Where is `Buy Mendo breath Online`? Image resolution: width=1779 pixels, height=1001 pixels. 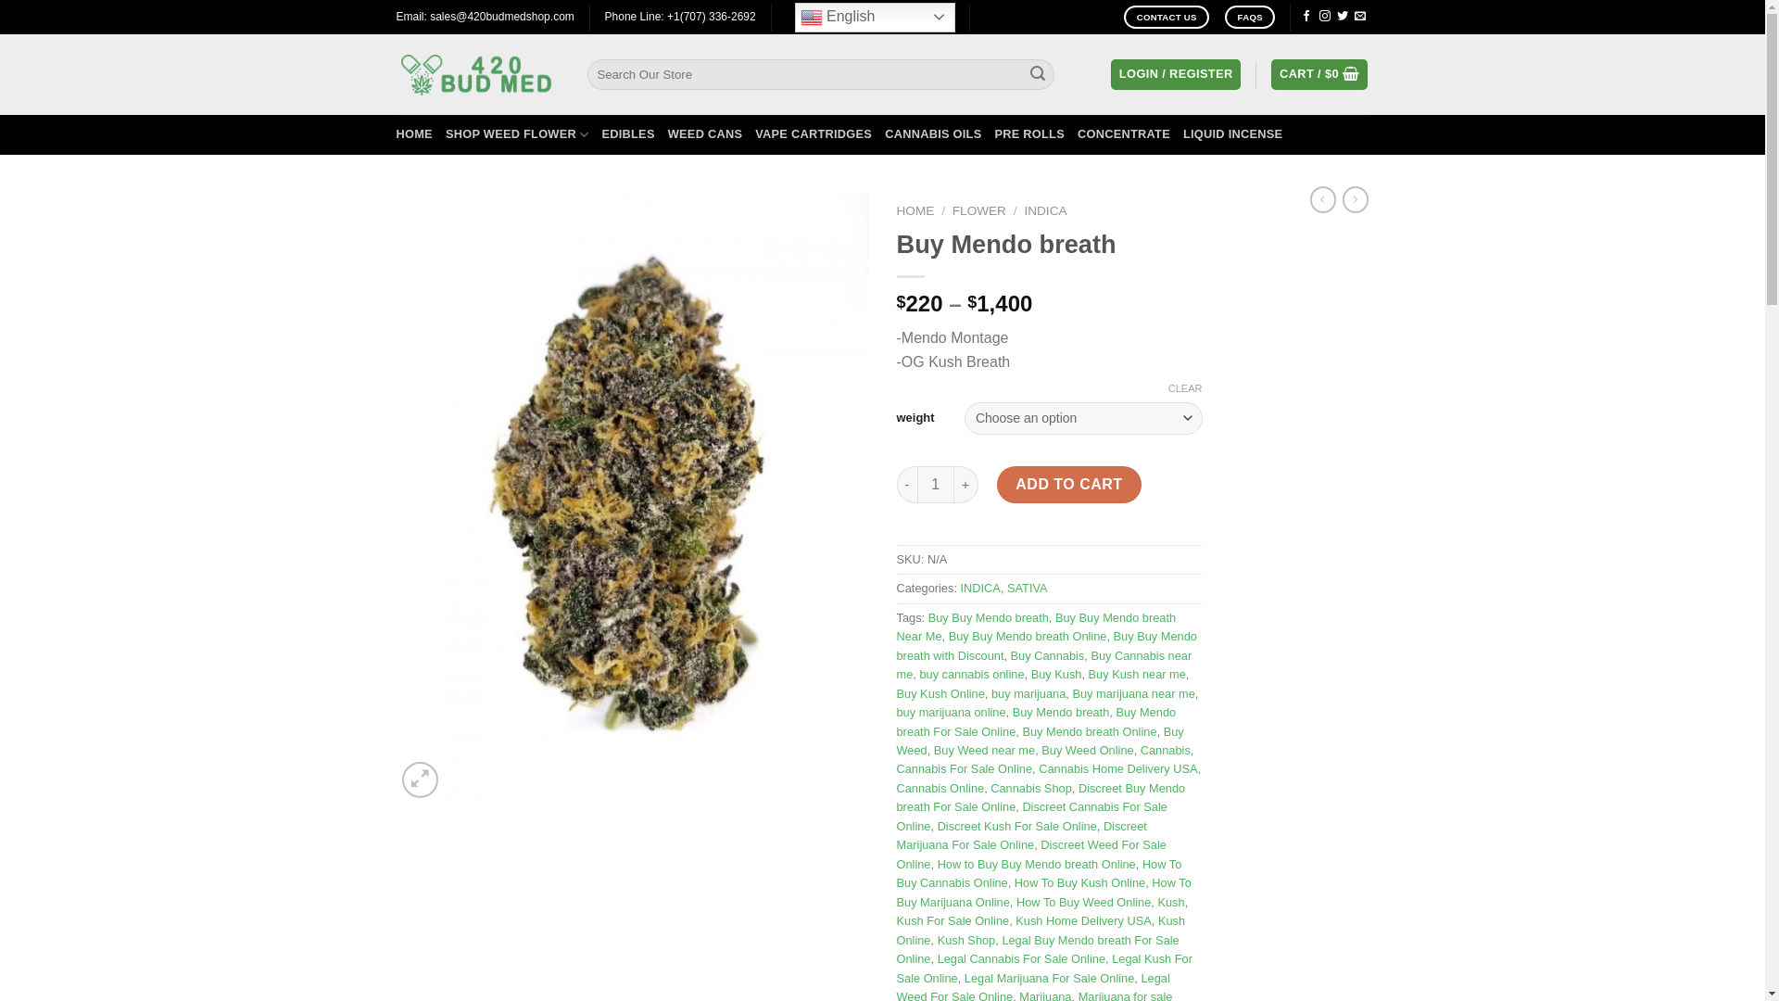
Buy Mendo breath Online is located at coordinates (1090, 732).